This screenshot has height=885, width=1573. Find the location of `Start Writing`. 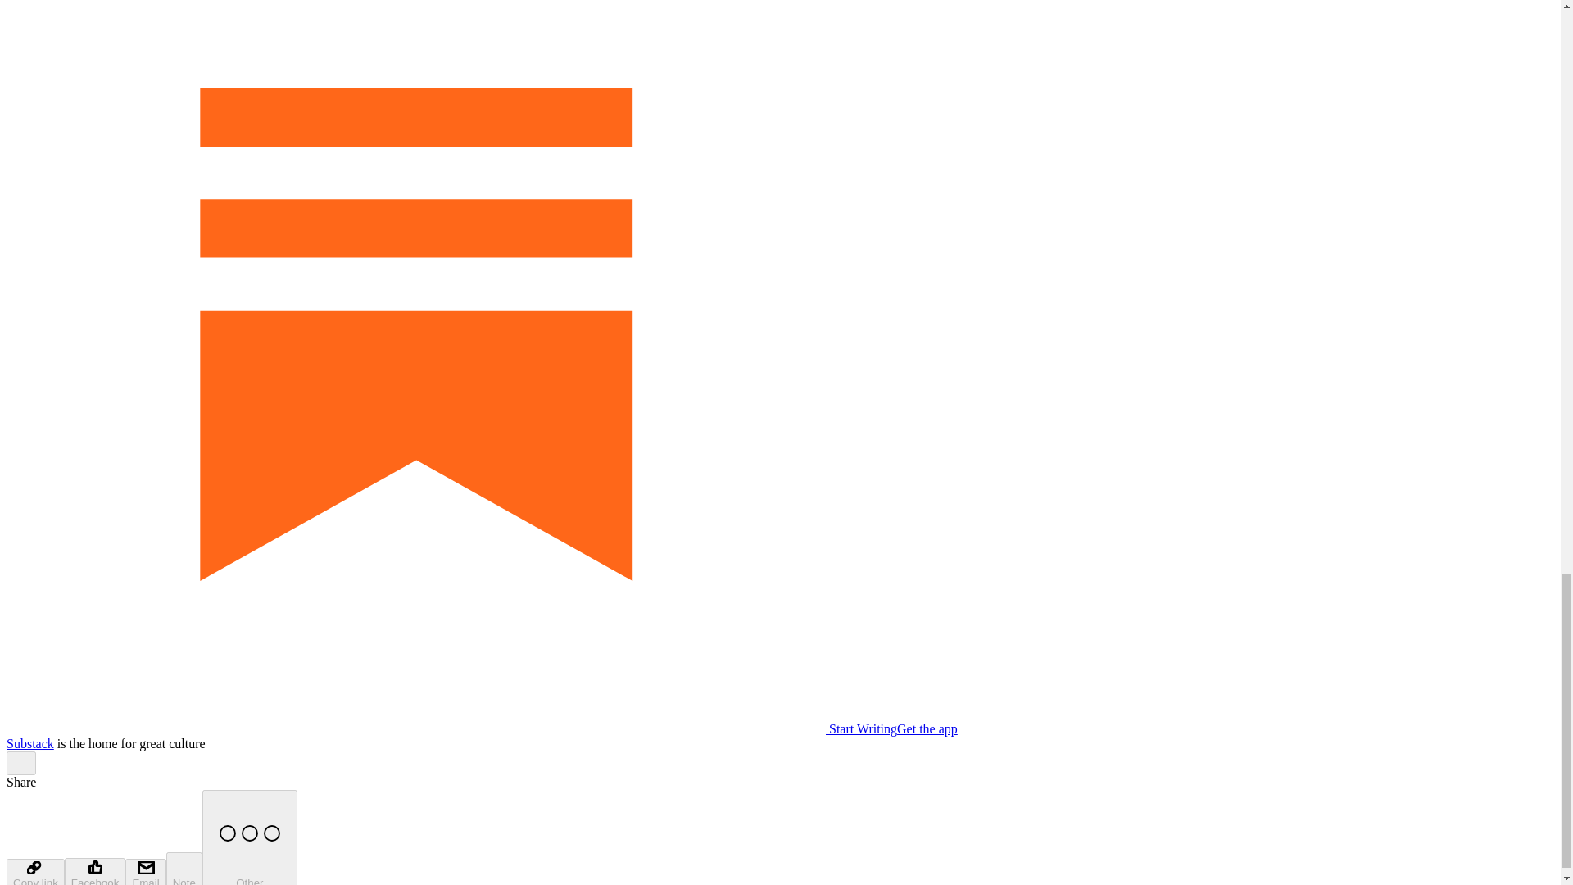

Start Writing is located at coordinates (451, 728).